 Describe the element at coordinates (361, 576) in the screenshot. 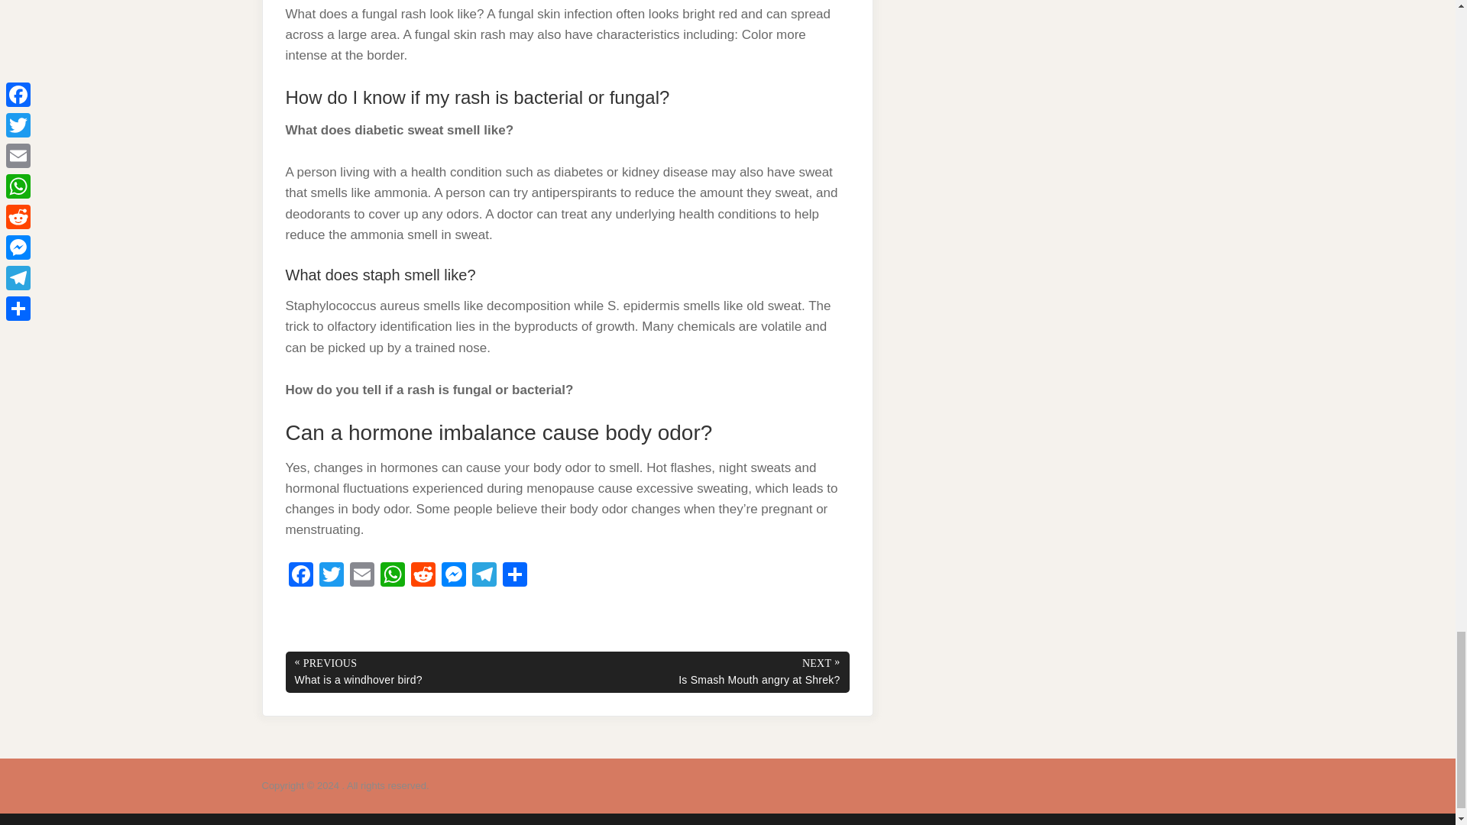

I see `Email` at that location.